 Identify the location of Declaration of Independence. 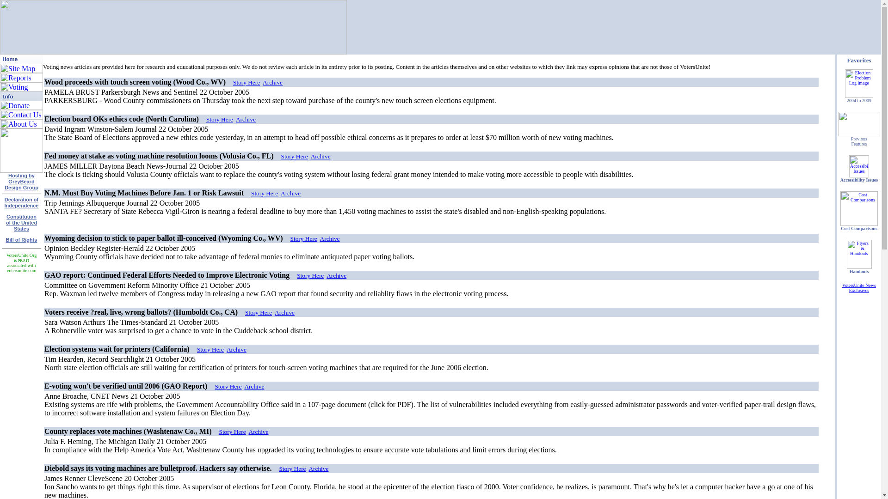
(246, 119).